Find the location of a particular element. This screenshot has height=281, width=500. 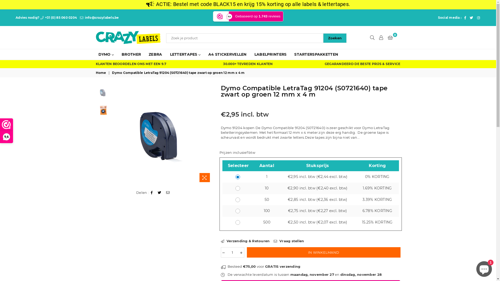

Twitter is located at coordinates (471, 18).